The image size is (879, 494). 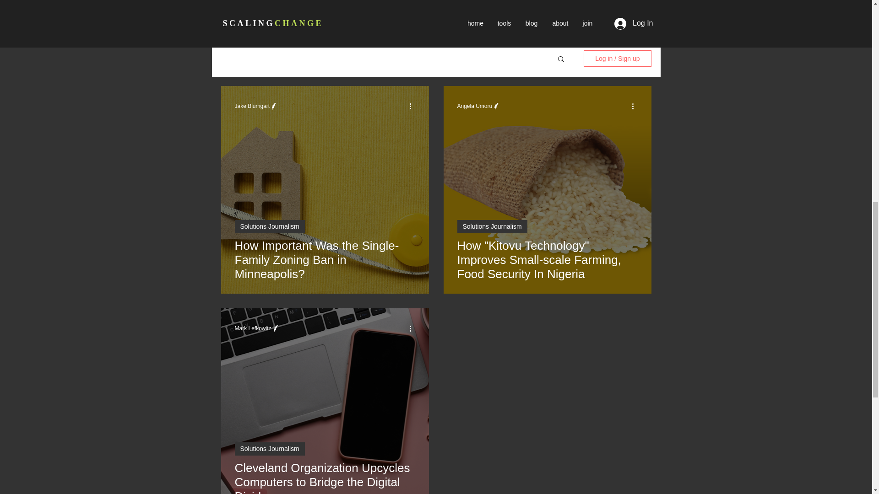 What do you see at coordinates (252, 106) in the screenshot?
I see `Jake Blumgart` at bounding box center [252, 106].